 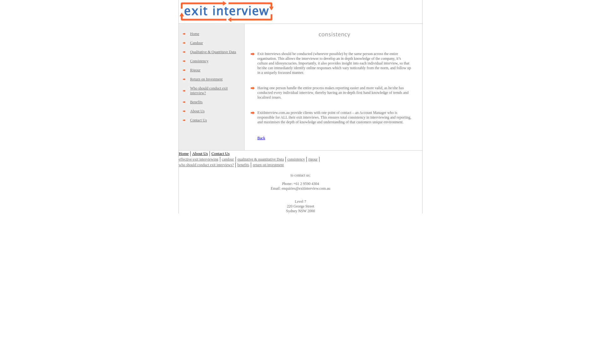 I want to click on About Us, so click(x=200, y=153).